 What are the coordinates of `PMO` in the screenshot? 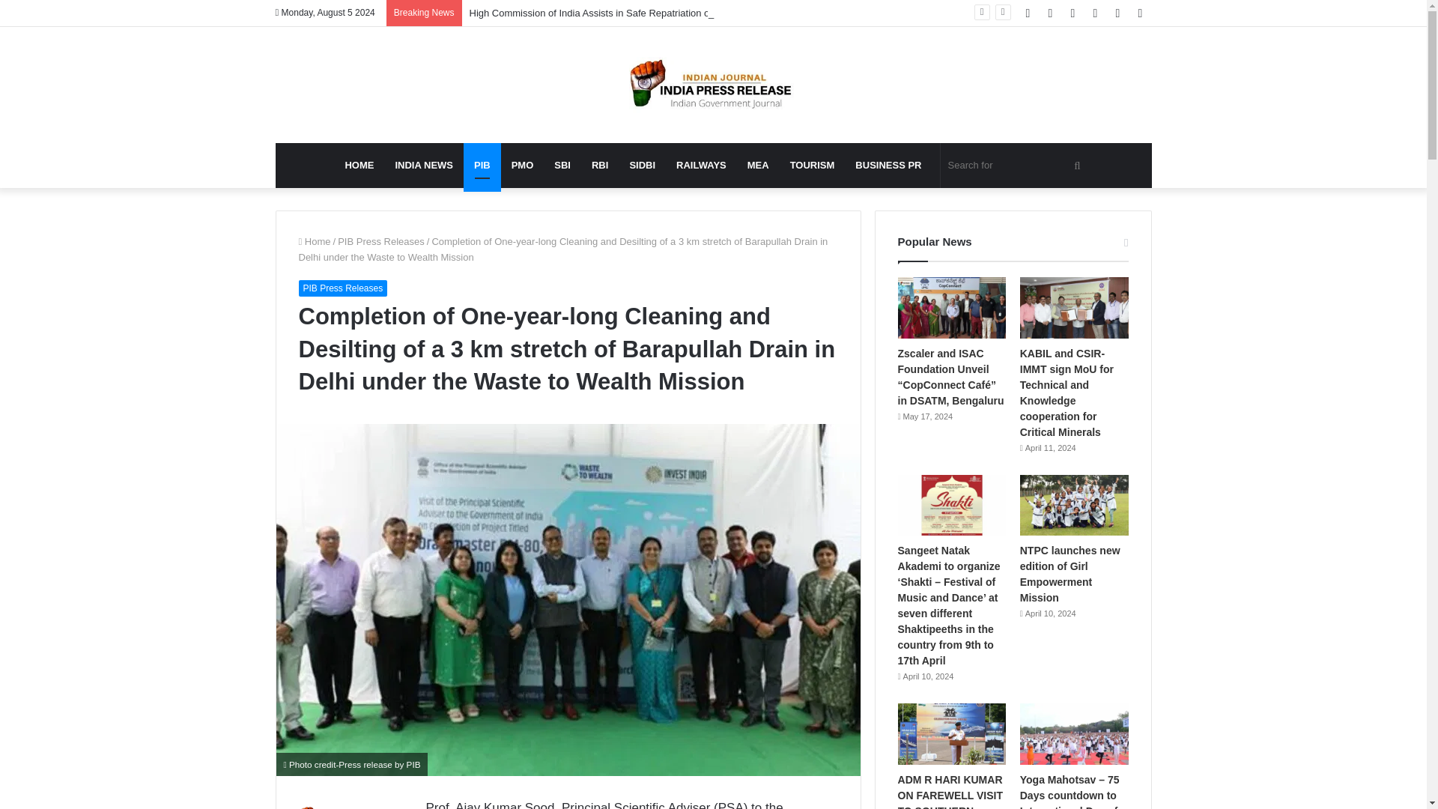 It's located at (523, 165).